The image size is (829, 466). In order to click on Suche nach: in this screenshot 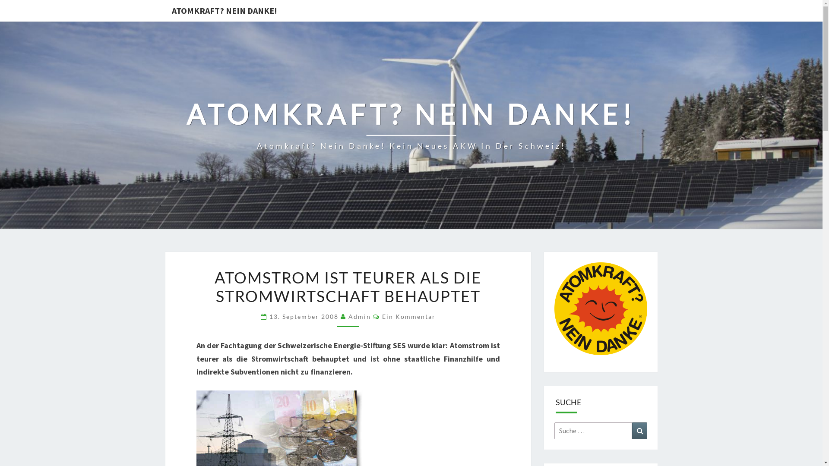, I will do `click(593, 431)`.